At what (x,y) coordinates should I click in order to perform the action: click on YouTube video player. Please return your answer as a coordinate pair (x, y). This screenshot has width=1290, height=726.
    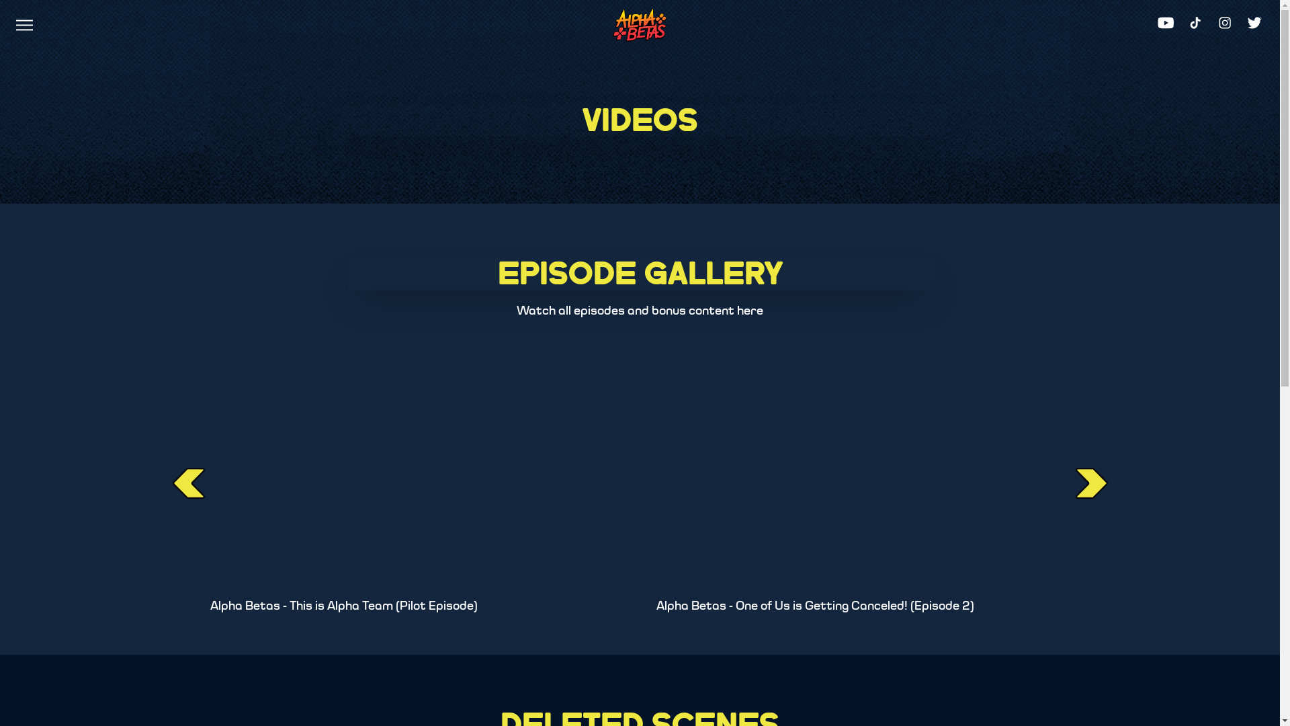
    Looking at the image, I should click on (417, 484).